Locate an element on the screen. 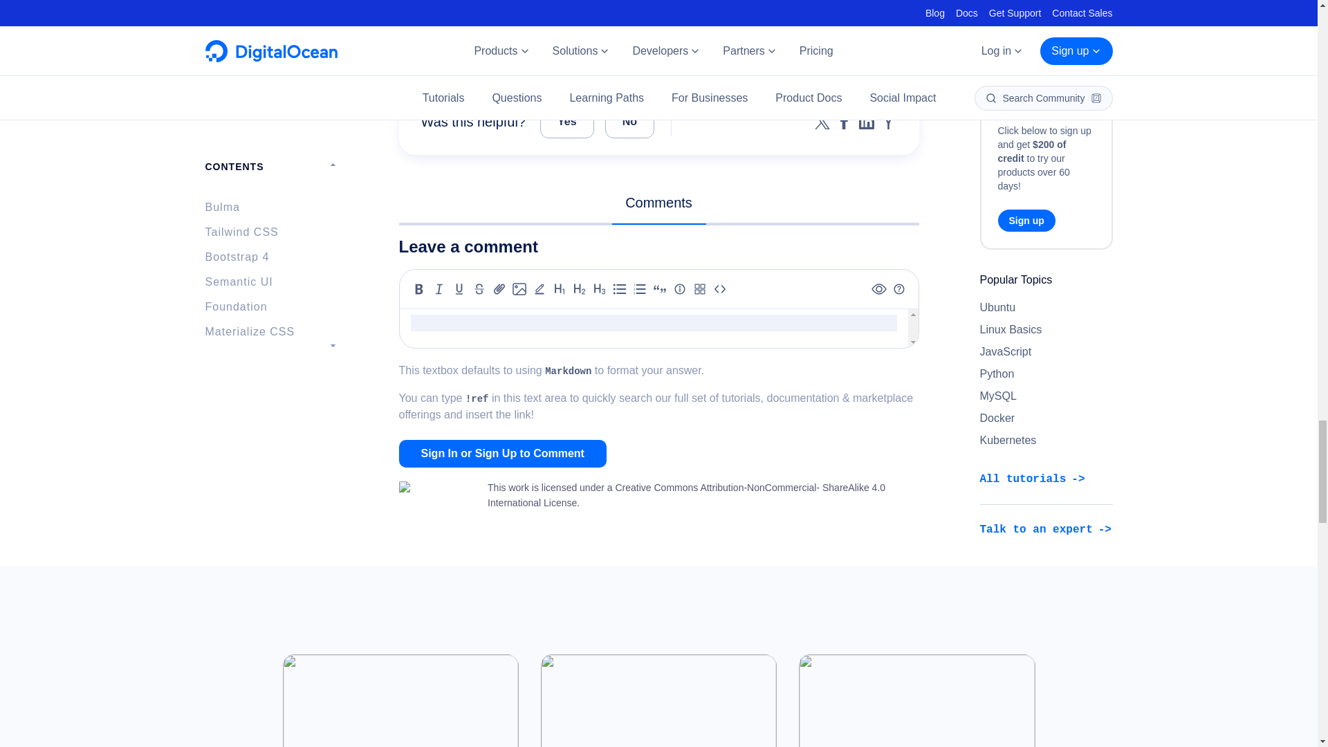 The height and width of the screenshot is (747, 1328). Heading 3 is located at coordinates (599, 289).